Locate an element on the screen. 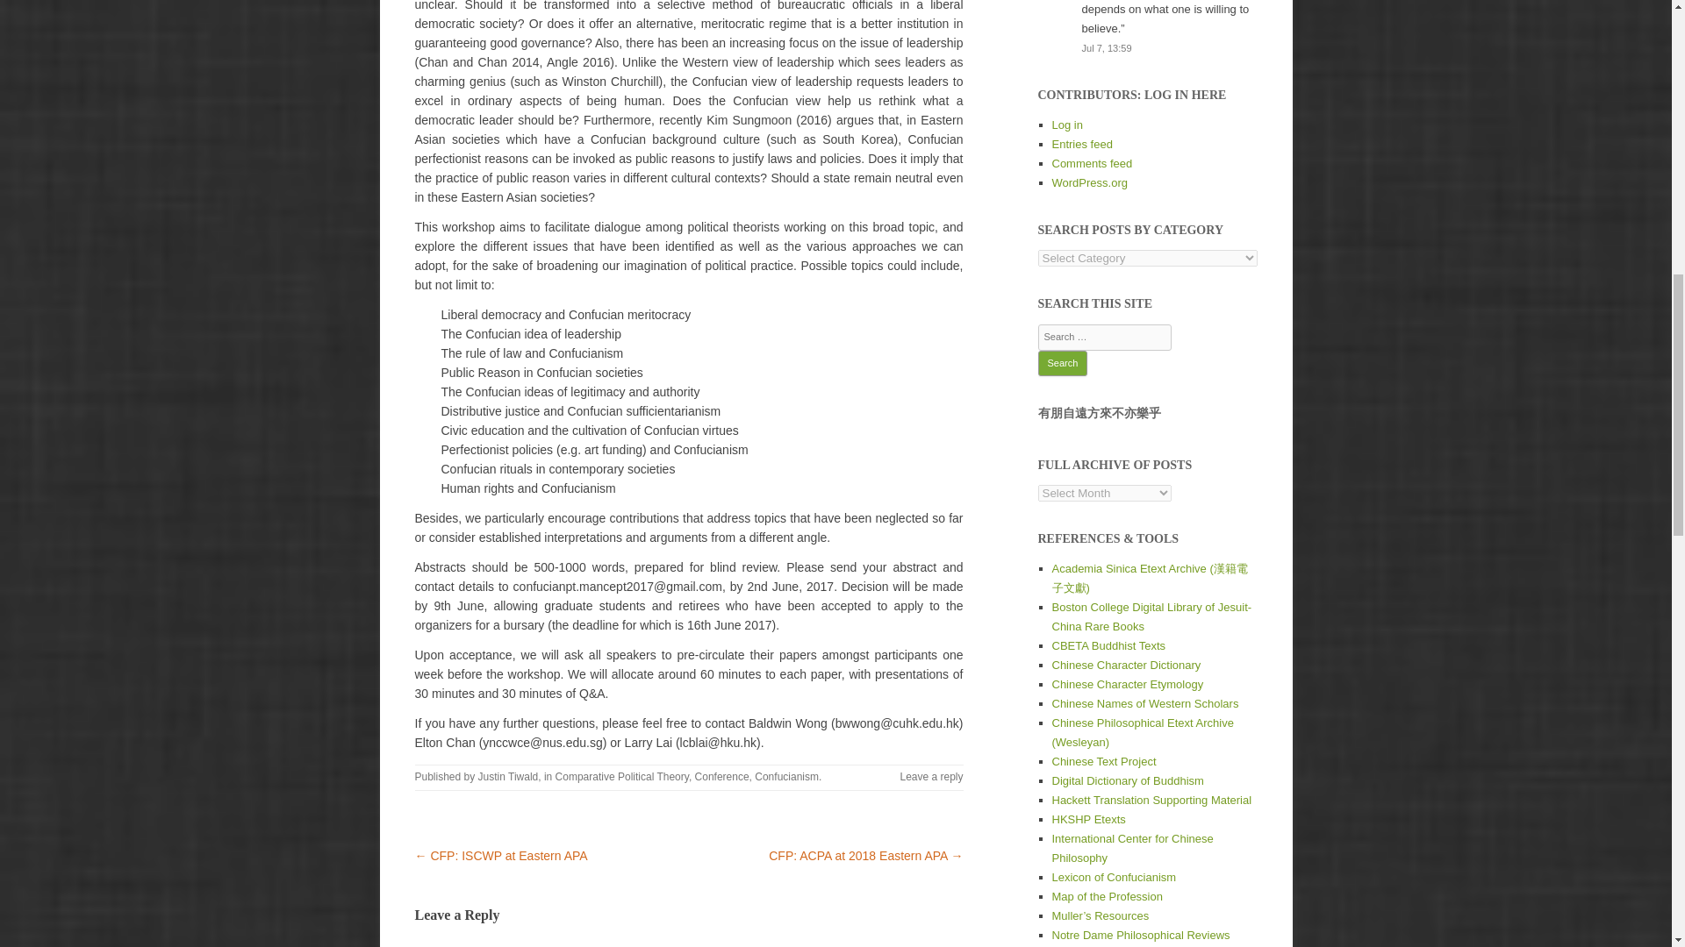  Conference is located at coordinates (721, 777).